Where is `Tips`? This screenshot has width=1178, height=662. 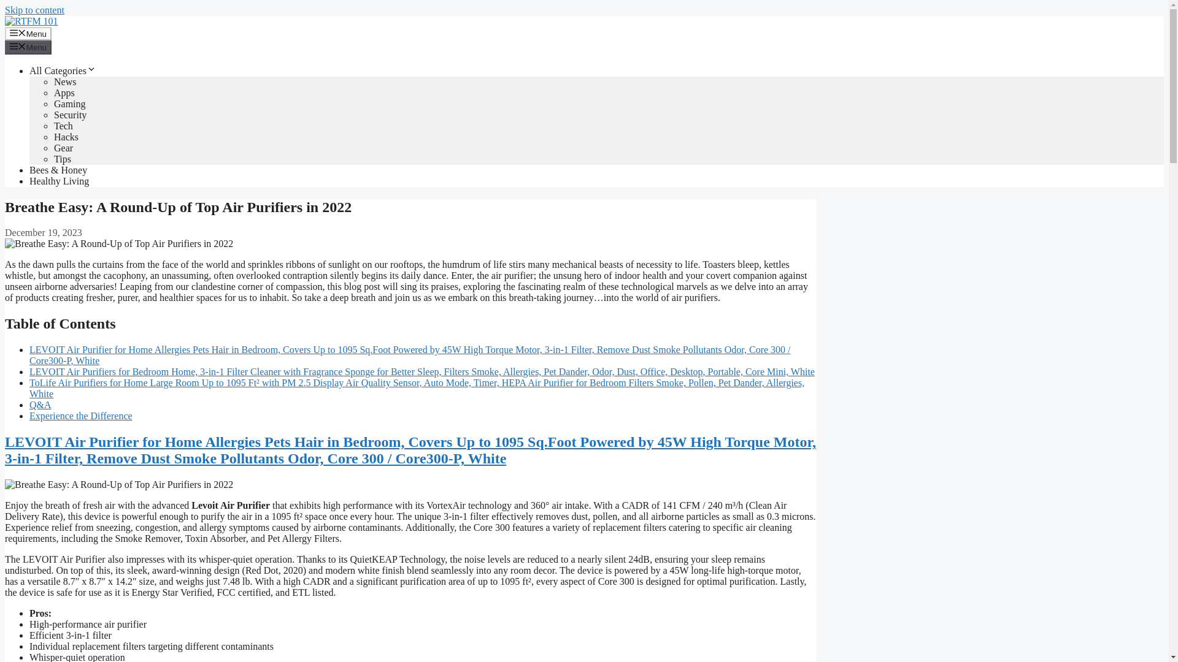
Tips is located at coordinates (63, 158).